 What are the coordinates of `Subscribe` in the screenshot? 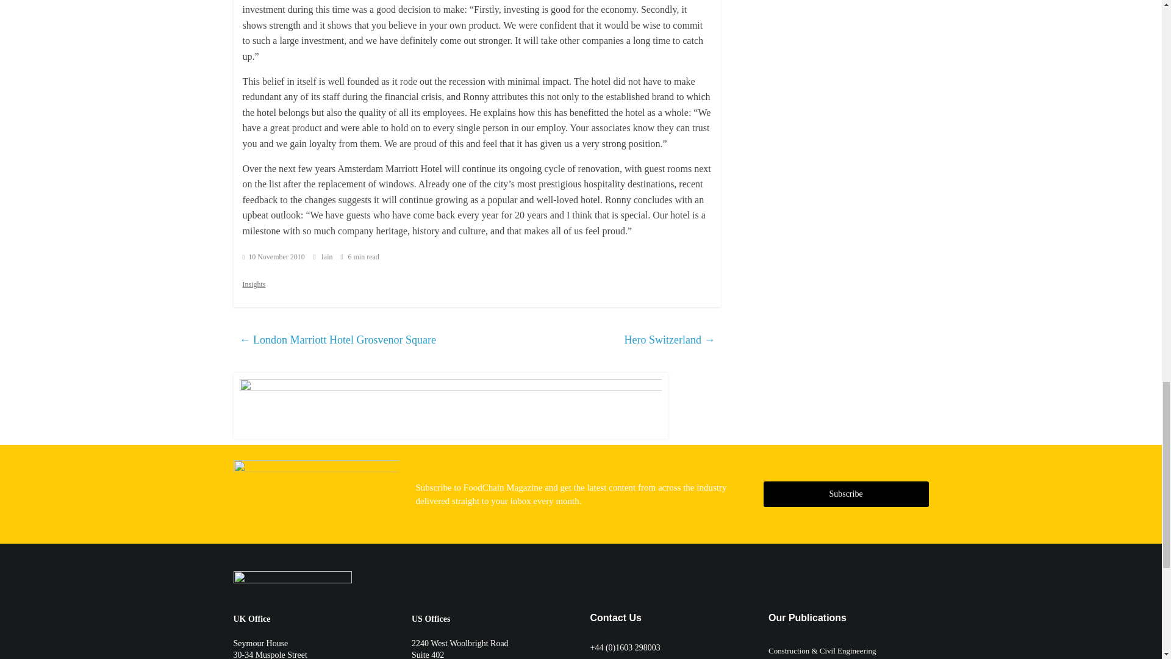 It's located at (845, 494).